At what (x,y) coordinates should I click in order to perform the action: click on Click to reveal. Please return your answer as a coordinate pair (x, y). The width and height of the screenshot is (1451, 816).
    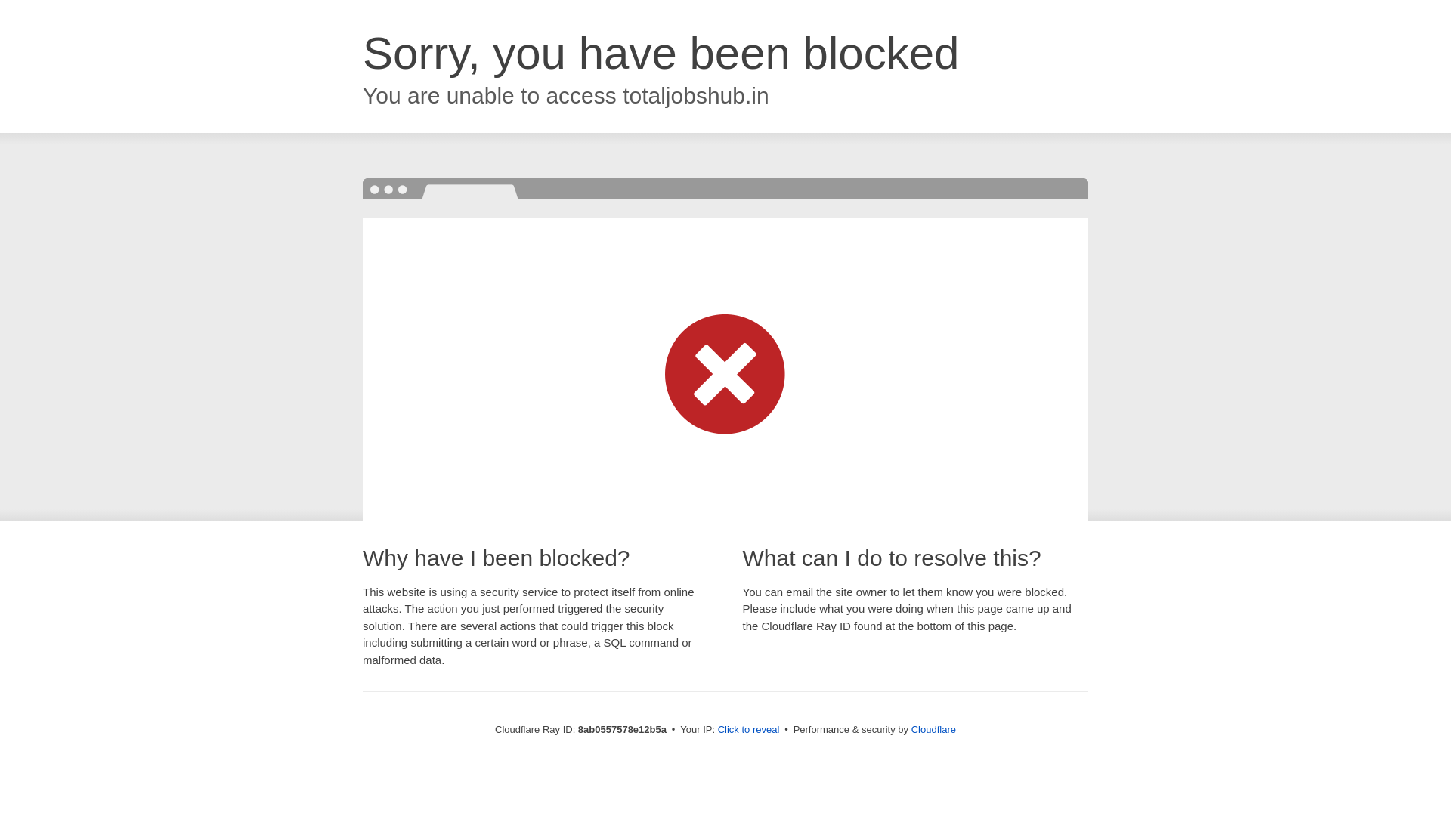
    Looking at the image, I should click on (749, 730).